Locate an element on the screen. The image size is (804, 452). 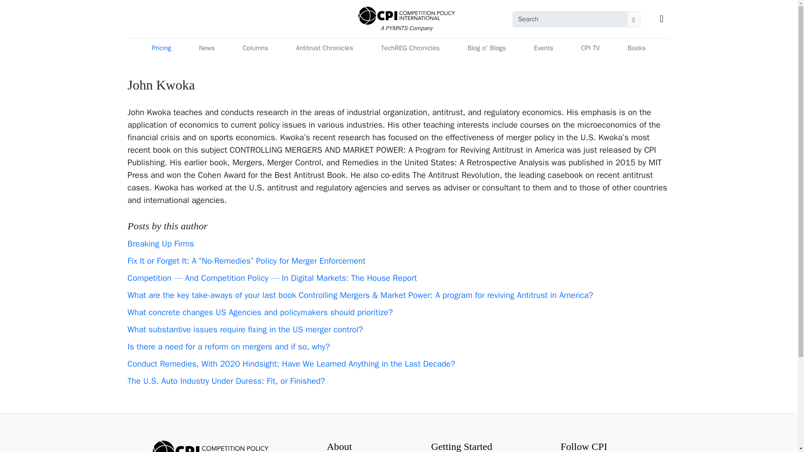
Books is located at coordinates (636, 48).